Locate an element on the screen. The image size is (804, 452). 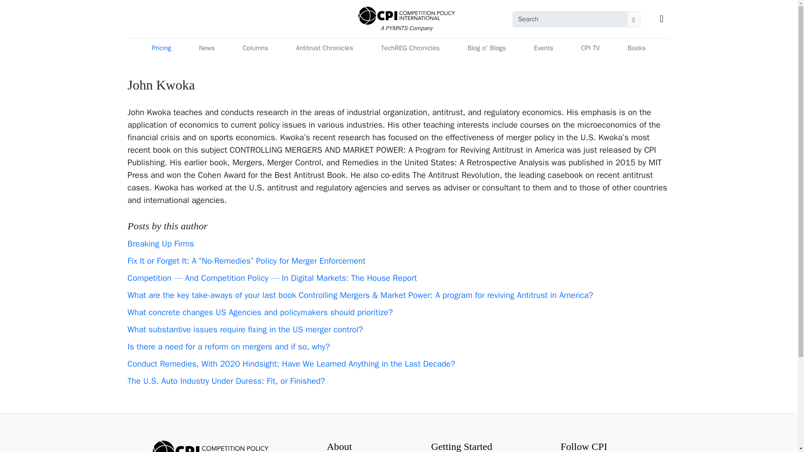
Books is located at coordinates (636, 48).